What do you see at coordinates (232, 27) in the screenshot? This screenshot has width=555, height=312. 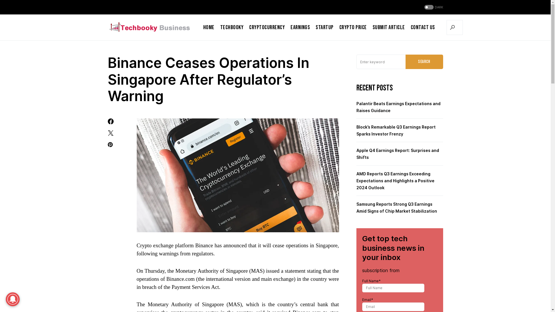 I see `TechBooky` at bounding box center [232, 27].